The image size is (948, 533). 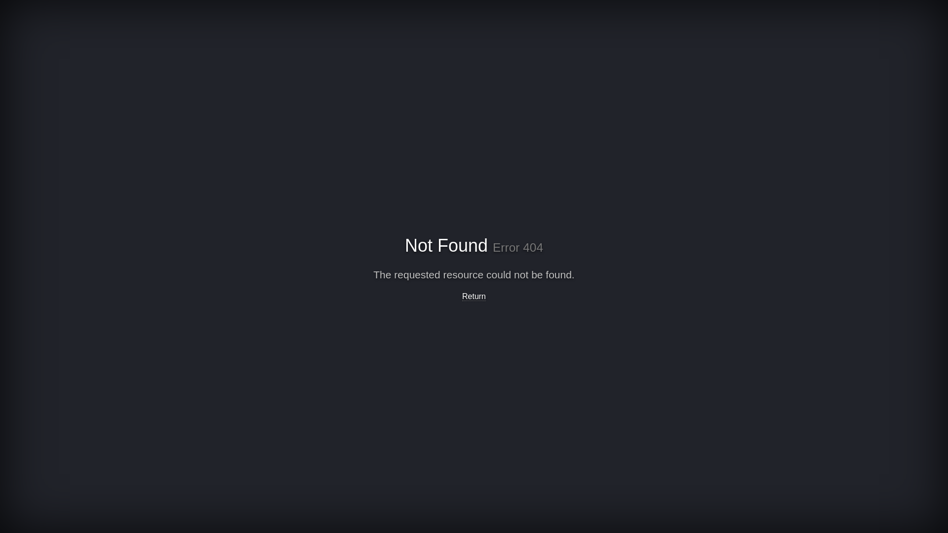 I want to click on Return, so click(x=474, y=297).